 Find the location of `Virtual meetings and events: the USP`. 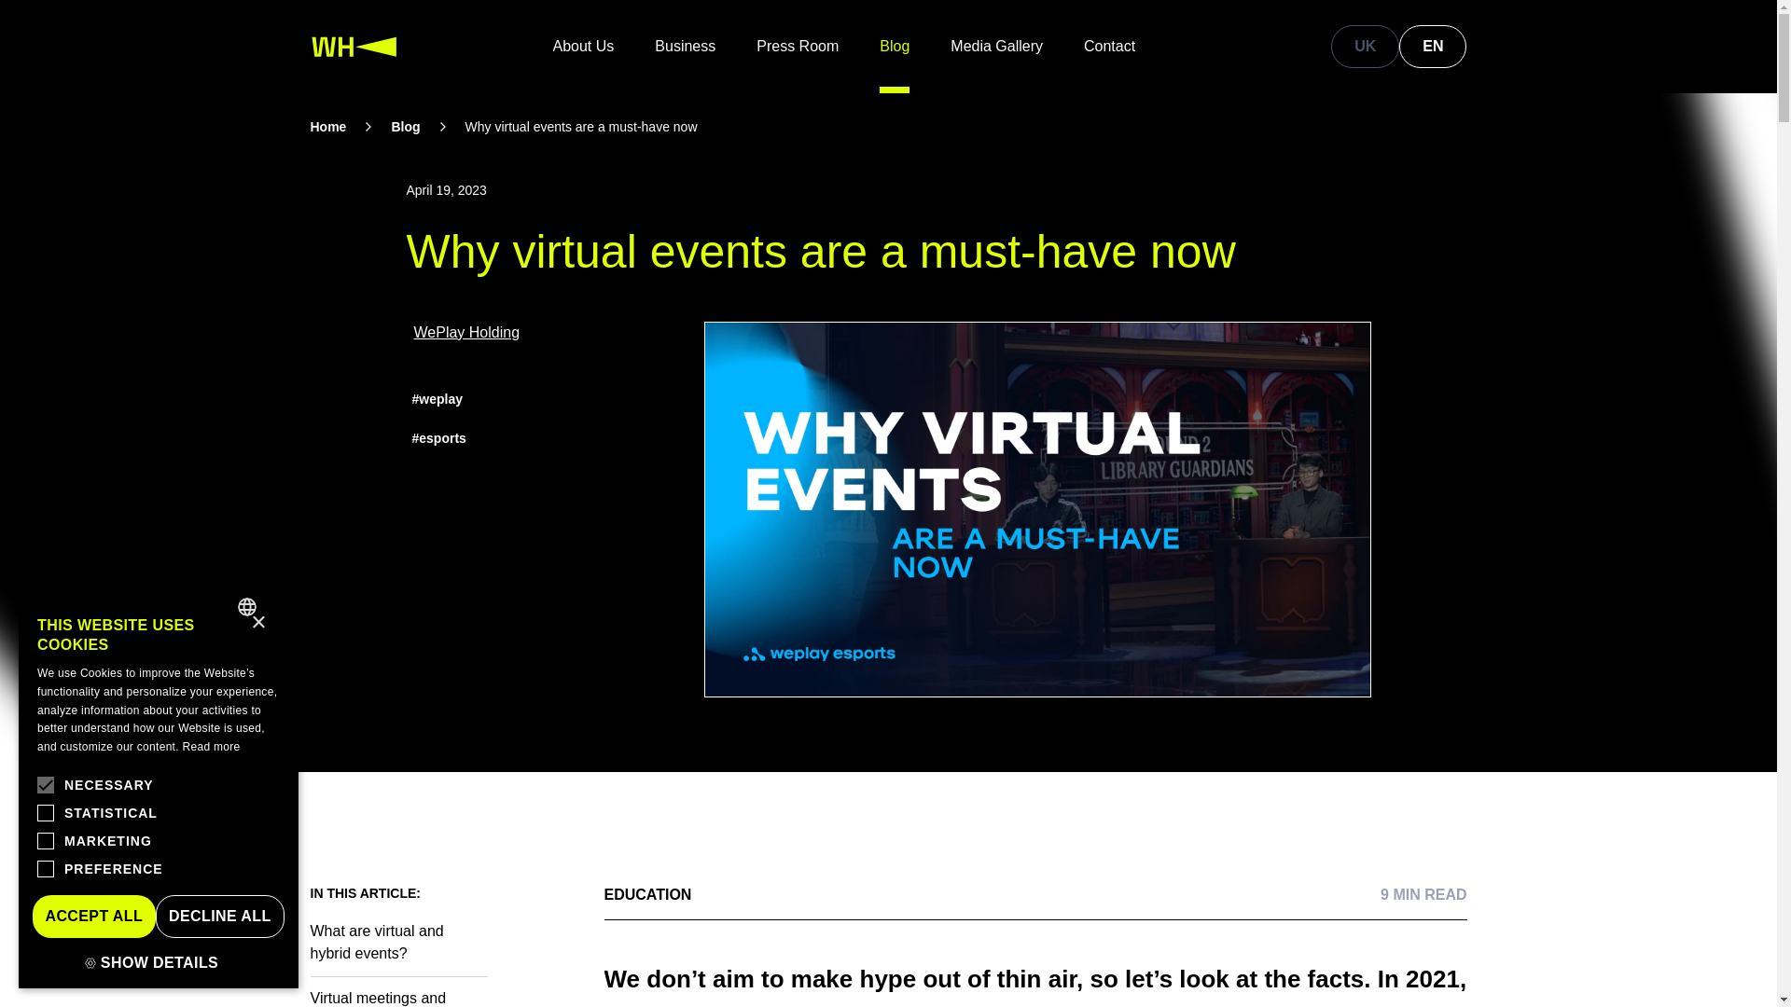

Virtual meetings and events: the USP is located at coordinates (398, 991).